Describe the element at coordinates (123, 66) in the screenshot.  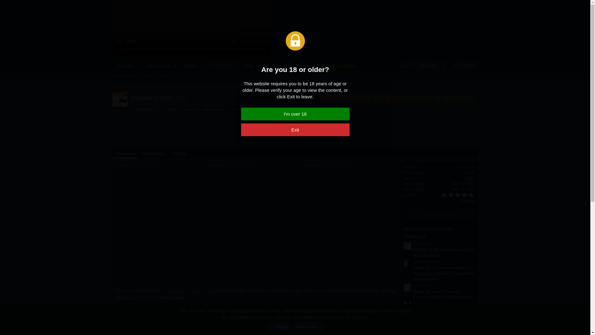
I see `Forums` at that location.